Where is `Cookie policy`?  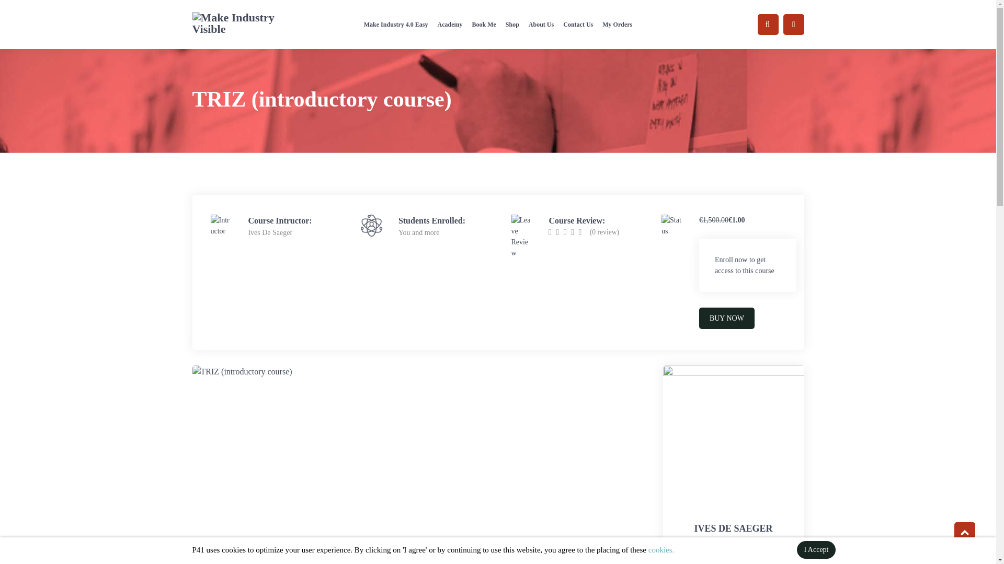 Cookie policy is located at coordinates (661, 549).